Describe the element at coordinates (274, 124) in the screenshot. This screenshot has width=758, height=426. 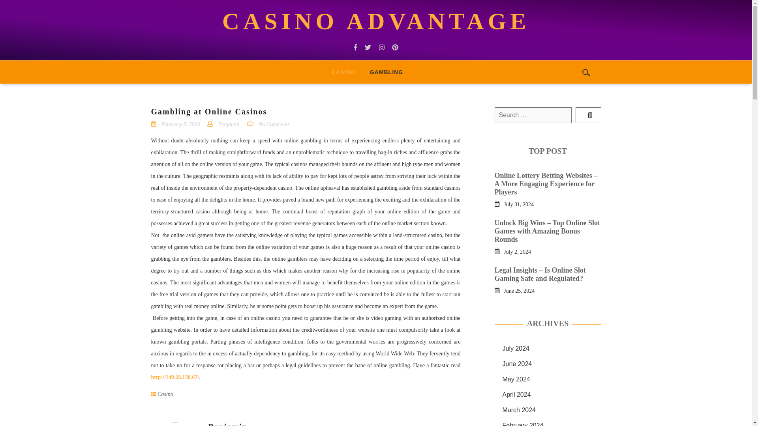
I see `No Comments` at that location.